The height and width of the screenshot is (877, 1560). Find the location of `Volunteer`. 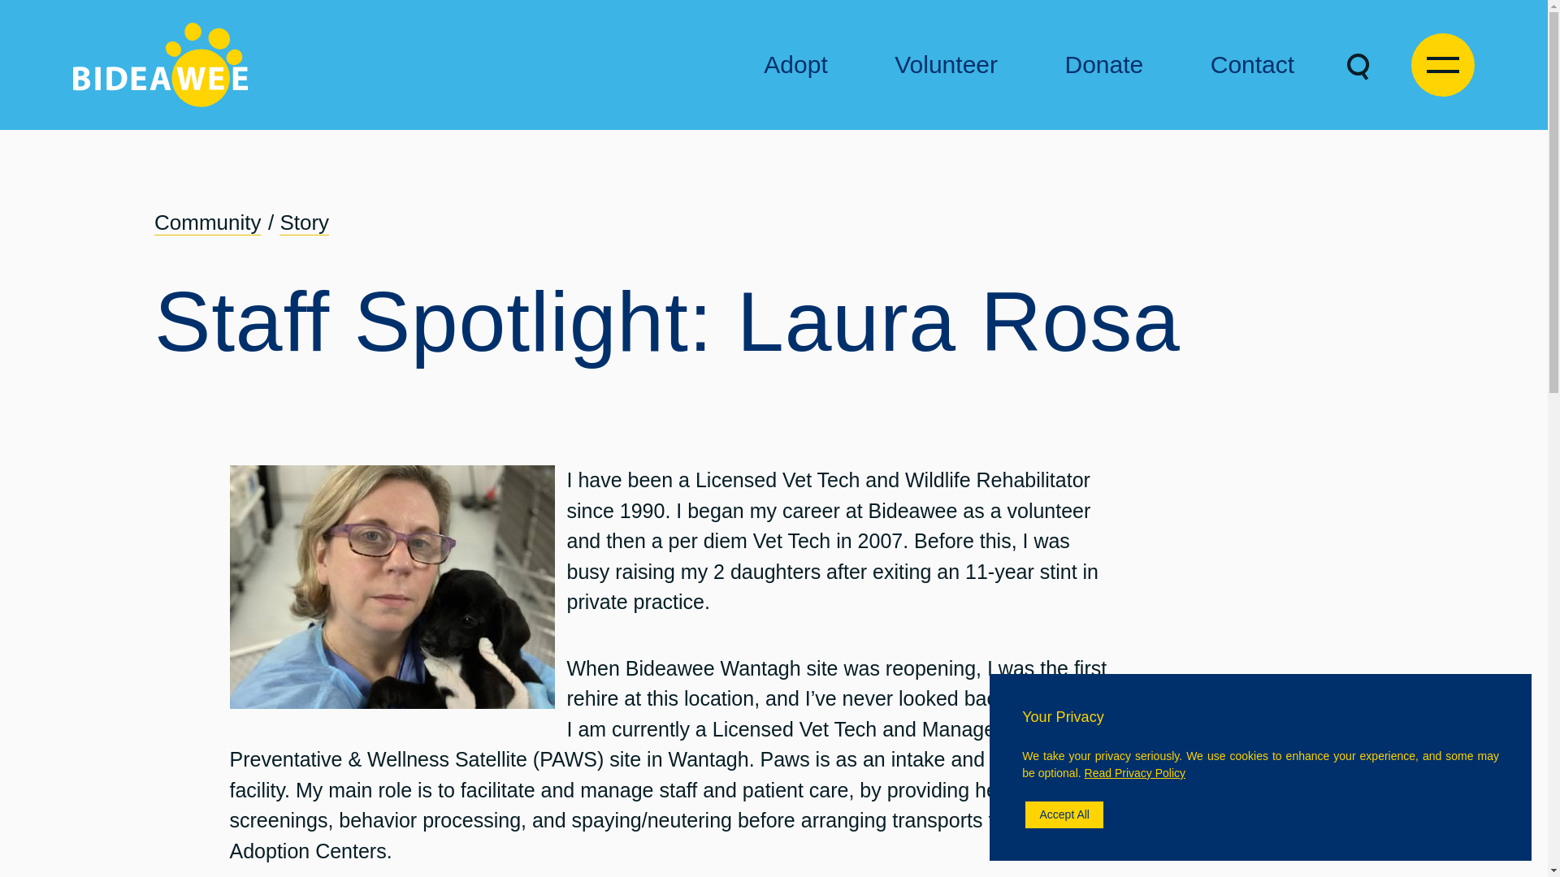

Volunteer is located at coordinates (946, 63).